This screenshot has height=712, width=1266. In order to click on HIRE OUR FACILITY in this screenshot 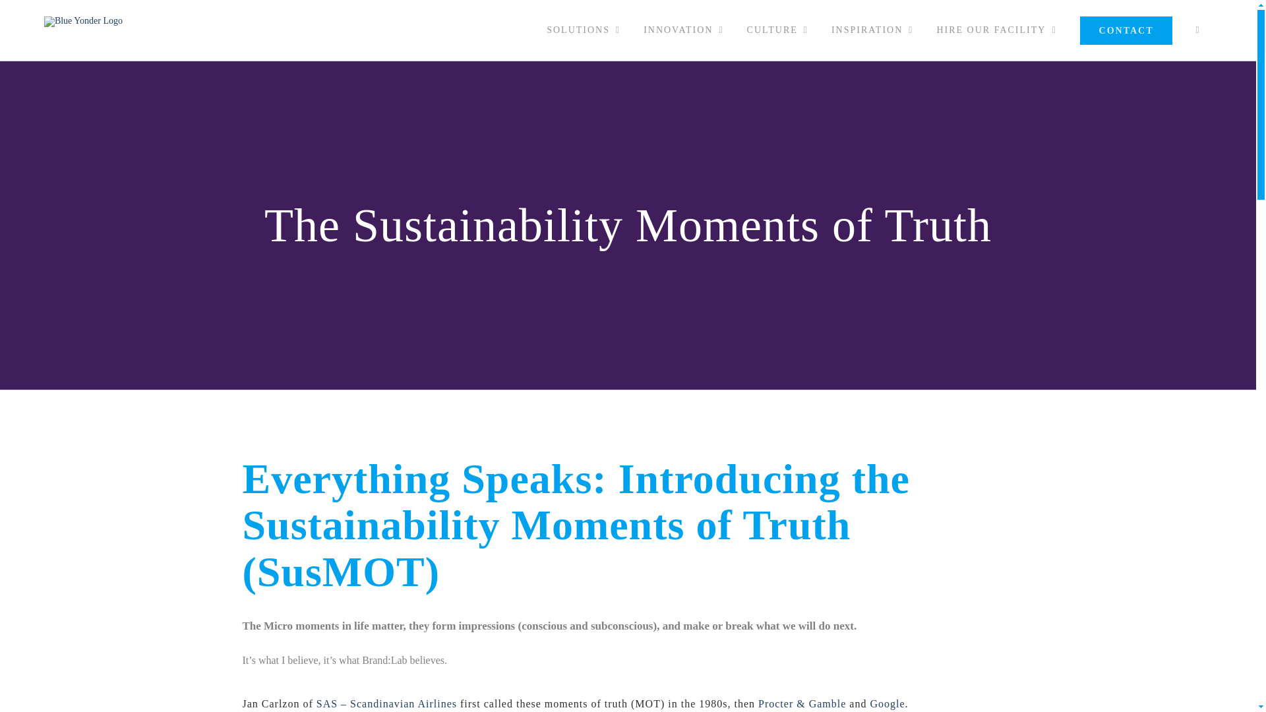, I will do `click(997, 30)`.